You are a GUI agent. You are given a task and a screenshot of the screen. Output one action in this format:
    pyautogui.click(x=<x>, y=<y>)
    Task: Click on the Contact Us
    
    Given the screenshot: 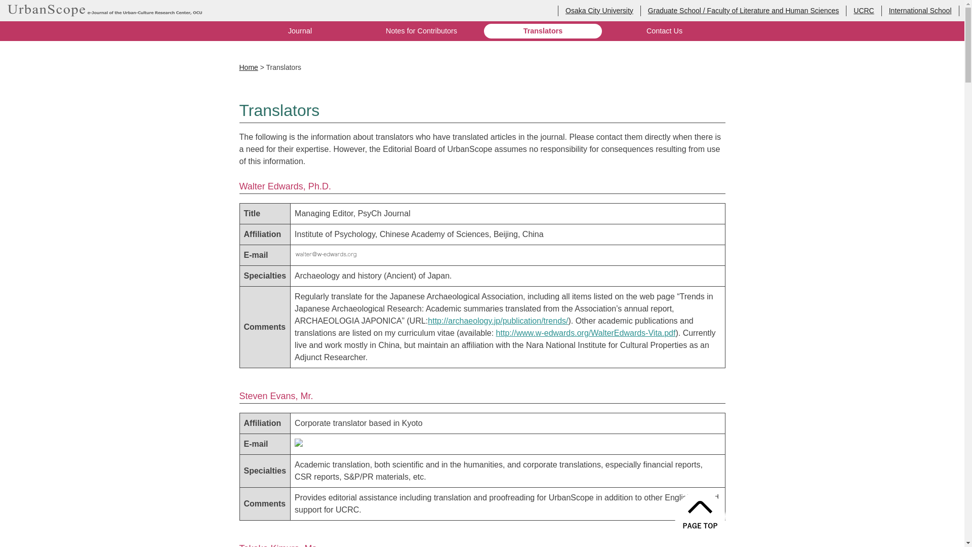 What is the action you would take?
    pyautogui.click(x=664, y=31)
    